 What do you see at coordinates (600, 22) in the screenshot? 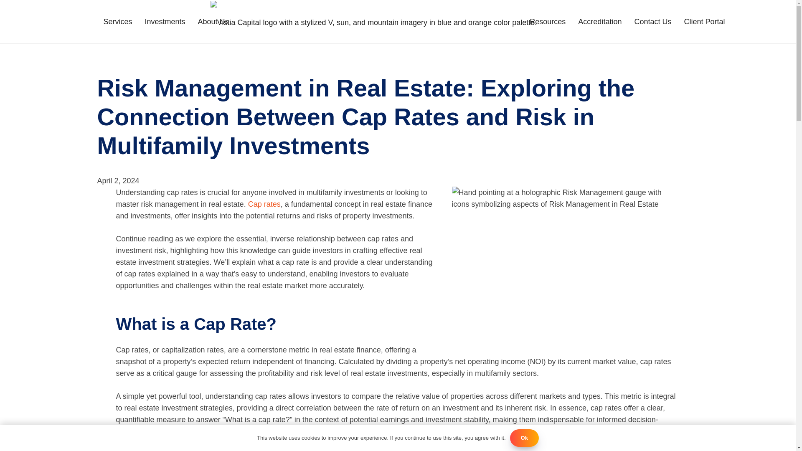
I see `Accreditation` at bounding box center [600, 22].